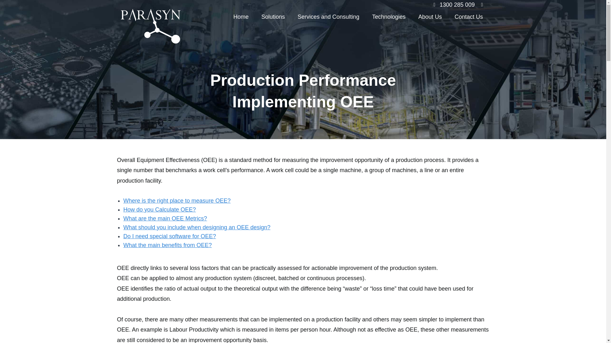  Describe the element at coordinates (160, 210) in the screenshot. I see `How do you Calculate OEE?` at that location.